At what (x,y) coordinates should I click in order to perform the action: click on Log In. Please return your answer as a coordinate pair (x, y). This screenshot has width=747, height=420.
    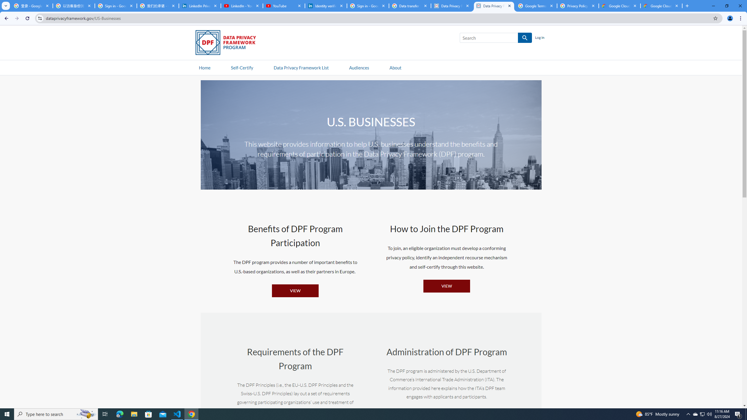
    Looking at the image, I should click on (540, 38).